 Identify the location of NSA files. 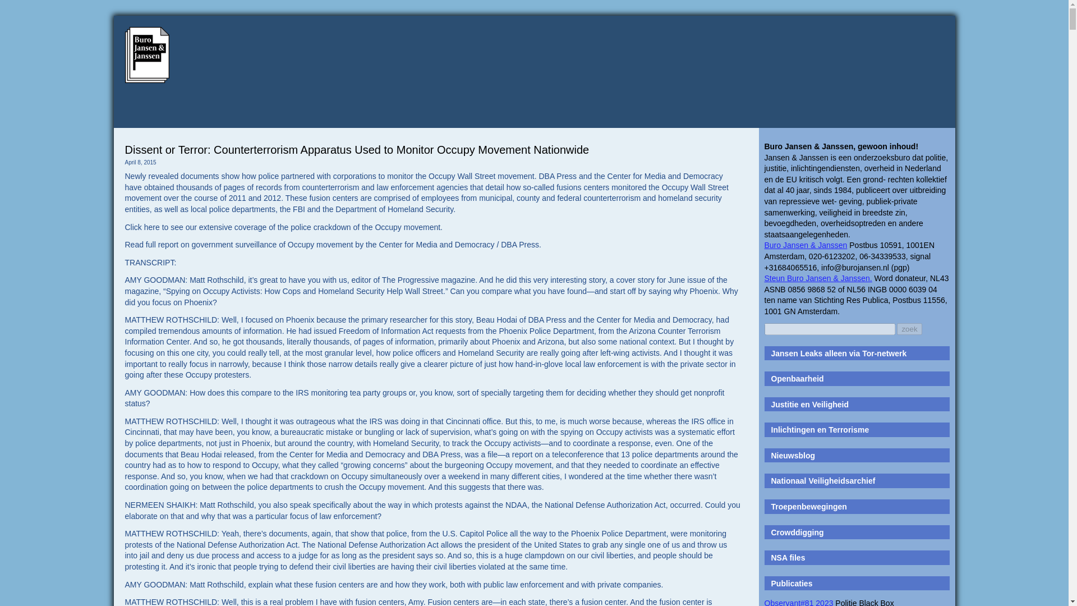
(788, 558).